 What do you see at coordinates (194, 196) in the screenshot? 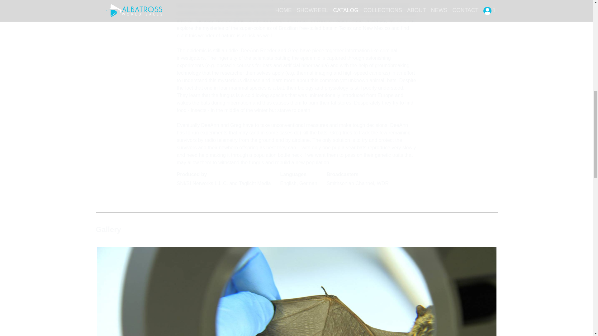
I see `Add to My List` at bounding box center [194, 196].